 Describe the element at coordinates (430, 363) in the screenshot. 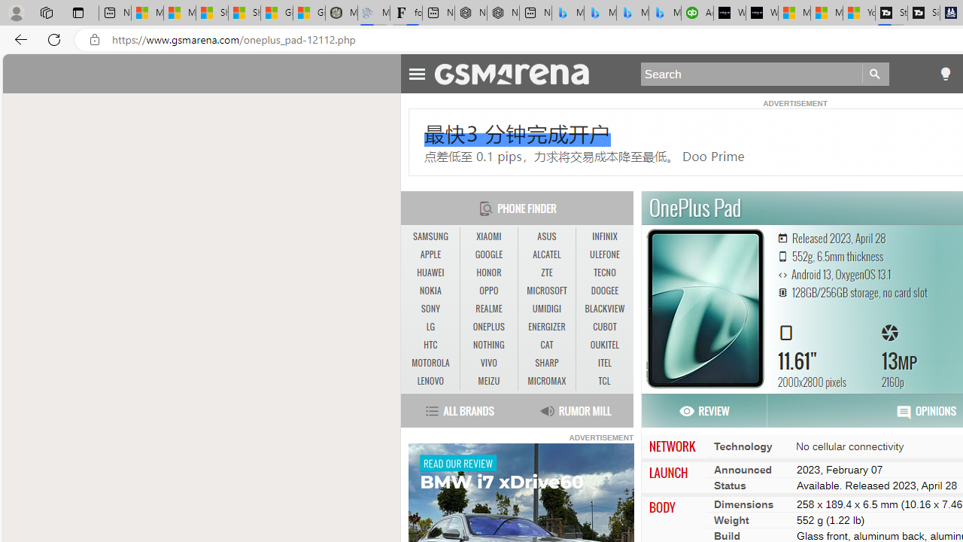

I see `MOTOROLA` at that location.